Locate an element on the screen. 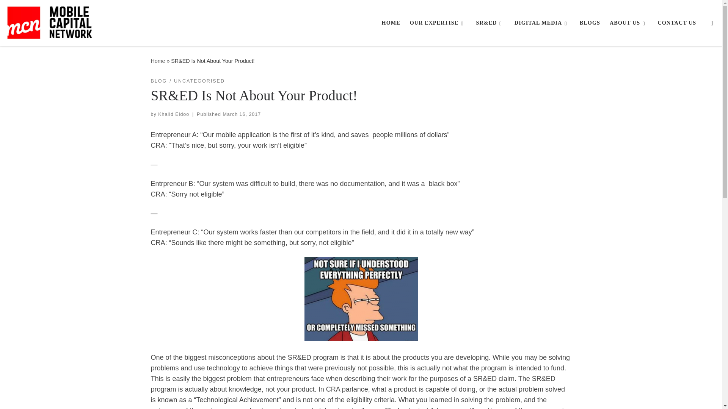 The width and height of the screenshot is (728, 409). OUR EXPERTISE is located at coordinates (438, 23).